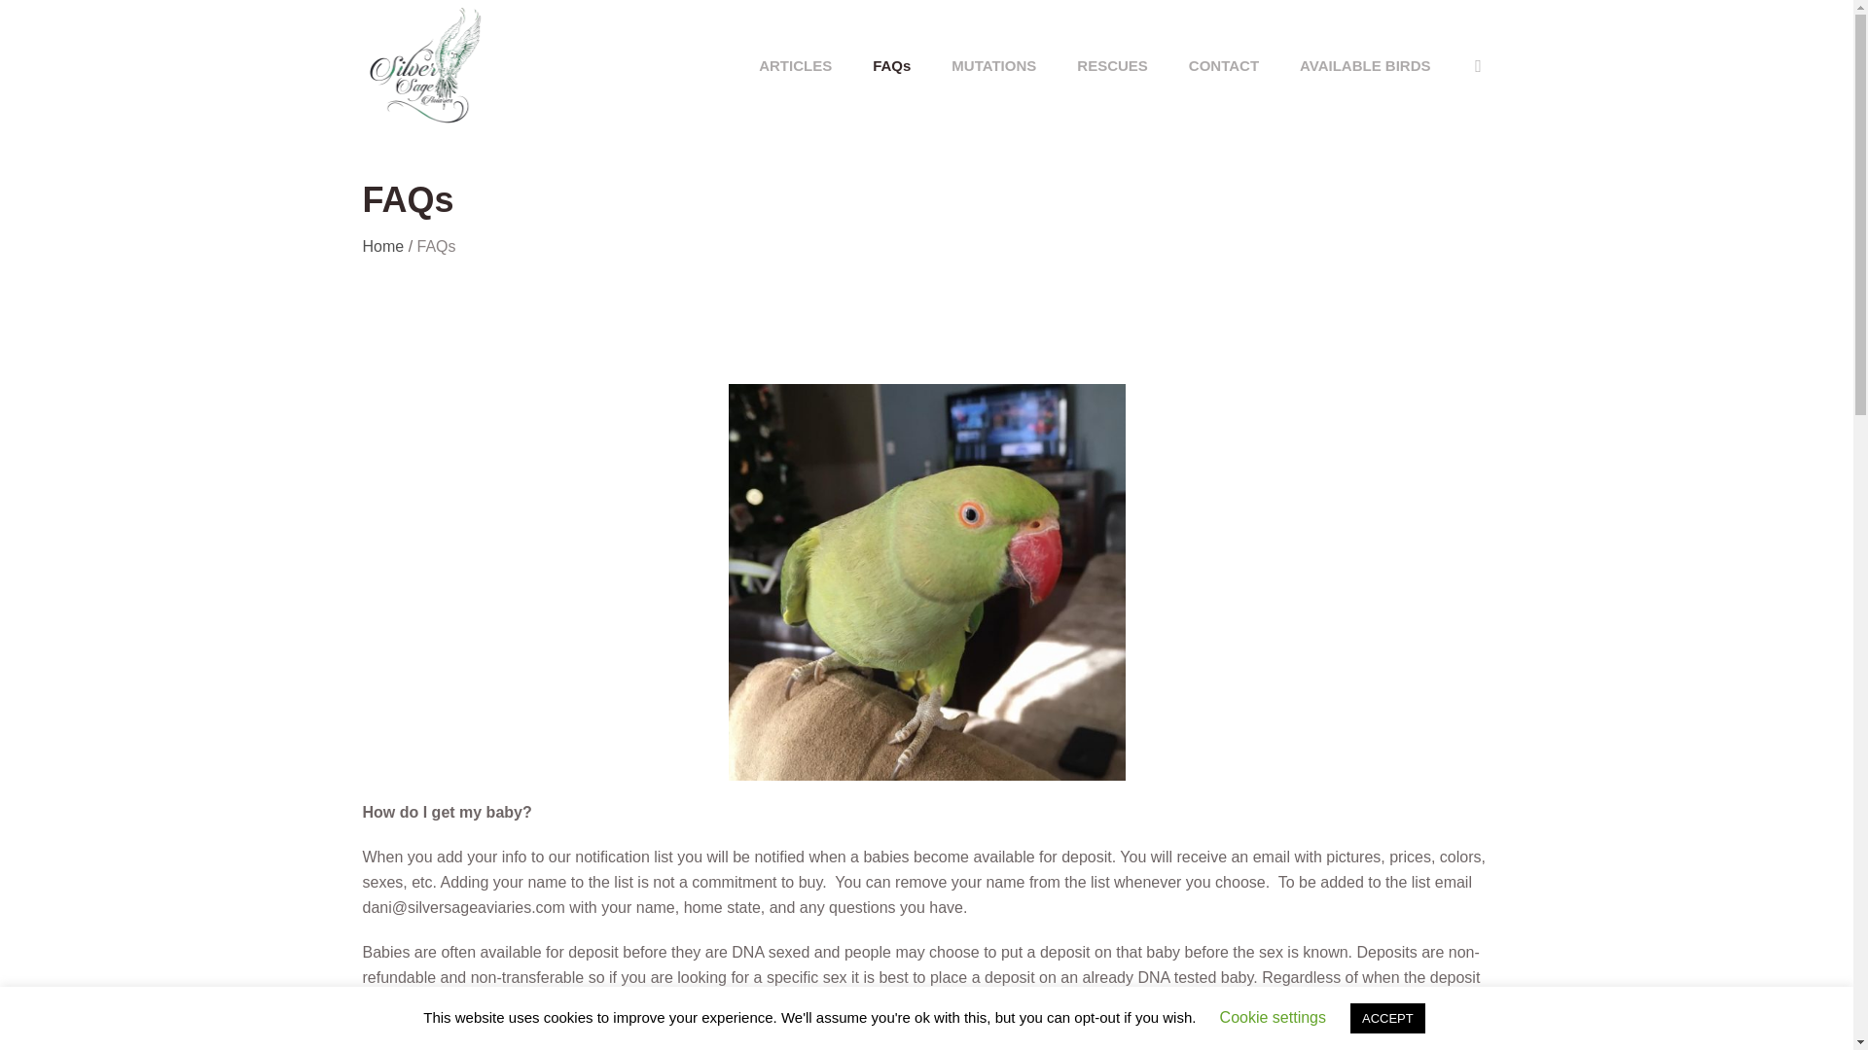 Image resolution: width=1868 pixels, height=1050 pixels. I want to click on FAQs, so click(891, 64).